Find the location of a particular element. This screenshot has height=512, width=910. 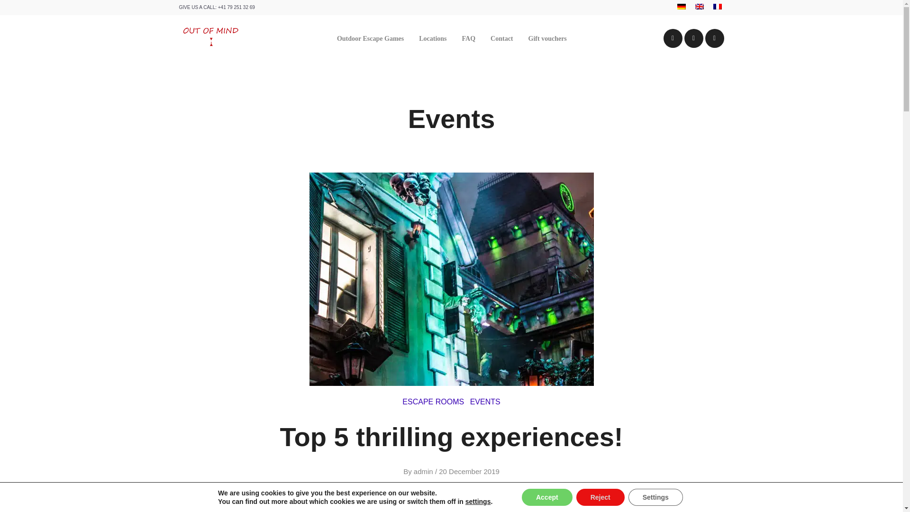

EVENTS is located at coordinates (485, 402).